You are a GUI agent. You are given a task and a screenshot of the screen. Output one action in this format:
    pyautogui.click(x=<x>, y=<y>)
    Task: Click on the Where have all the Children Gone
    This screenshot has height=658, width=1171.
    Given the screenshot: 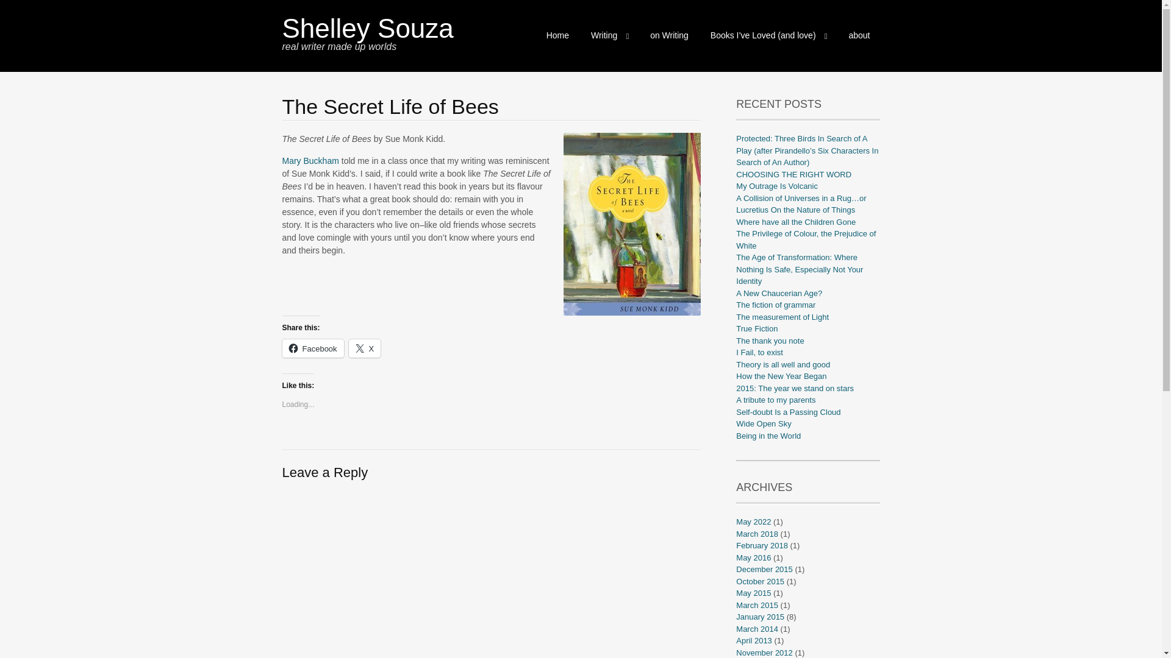 What is the action you would take?
    pyautogui.click(x=796, y=222)
    